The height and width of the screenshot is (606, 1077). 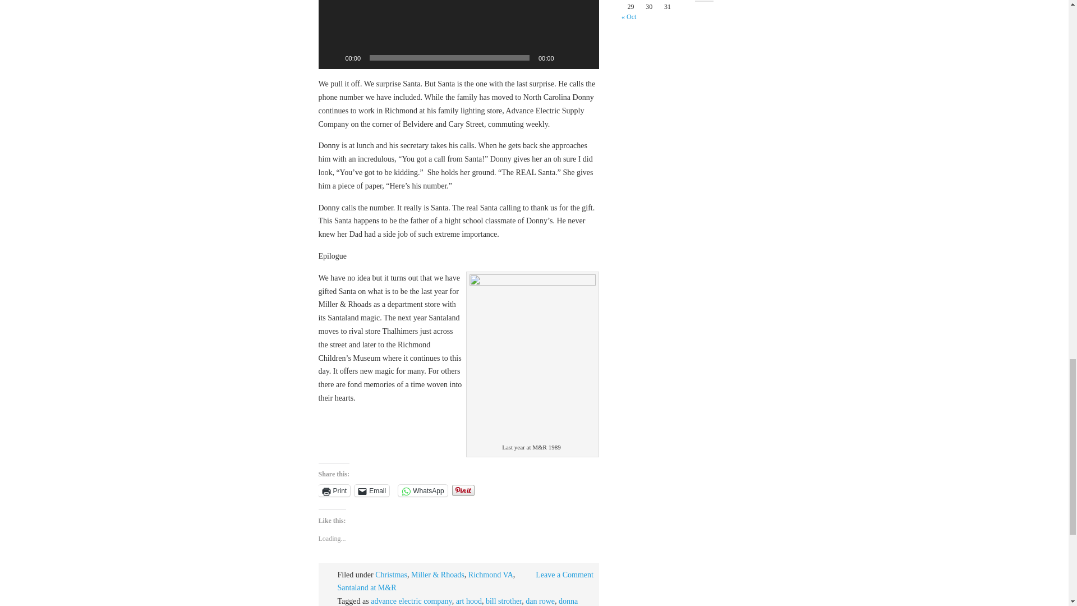 What do you see at coordinates (422, 490) in the screenshot?
I see `Click to share on WhatsApp` at bounding box center [422, 490].